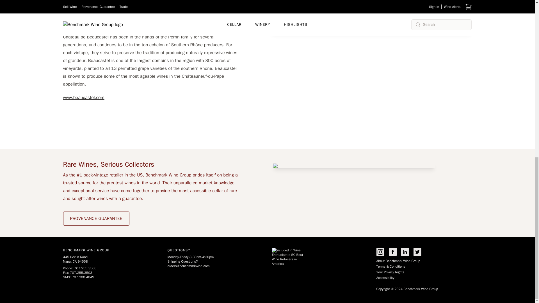 This screenshot has width=539, height=303. Describe the element at coordinates (390, 272) in the screenshot. I see `Your Privacy Rights` at that location.